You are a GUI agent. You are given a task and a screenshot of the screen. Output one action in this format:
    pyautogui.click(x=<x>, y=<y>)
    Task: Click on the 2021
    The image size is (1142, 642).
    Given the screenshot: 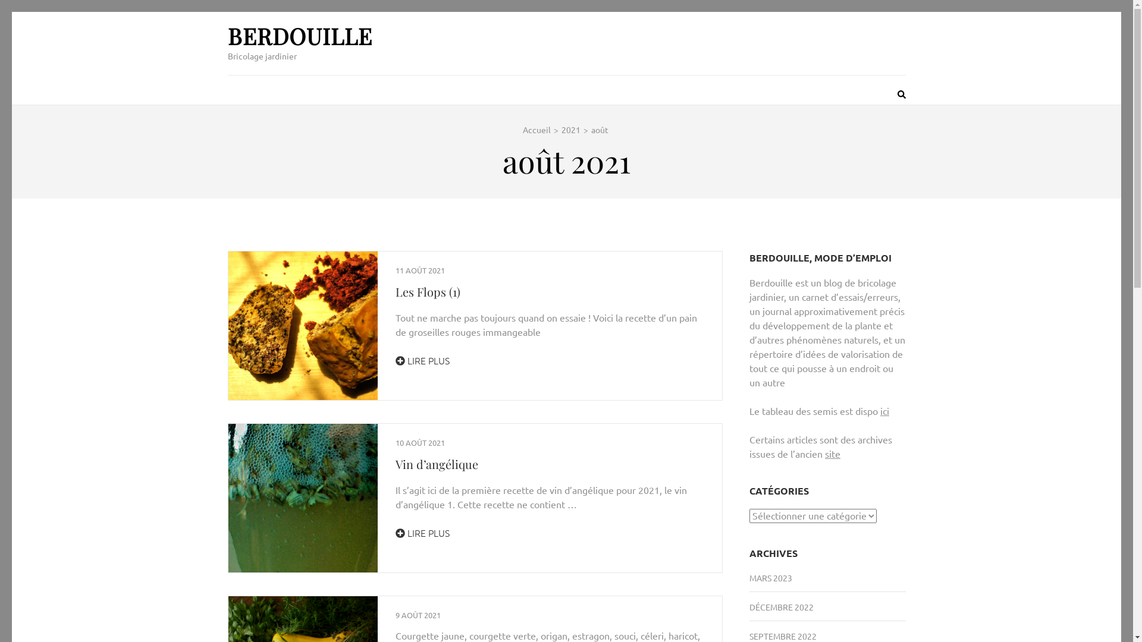 What is the action you would take?
    pyautogui.click(x=571, y=130)
    